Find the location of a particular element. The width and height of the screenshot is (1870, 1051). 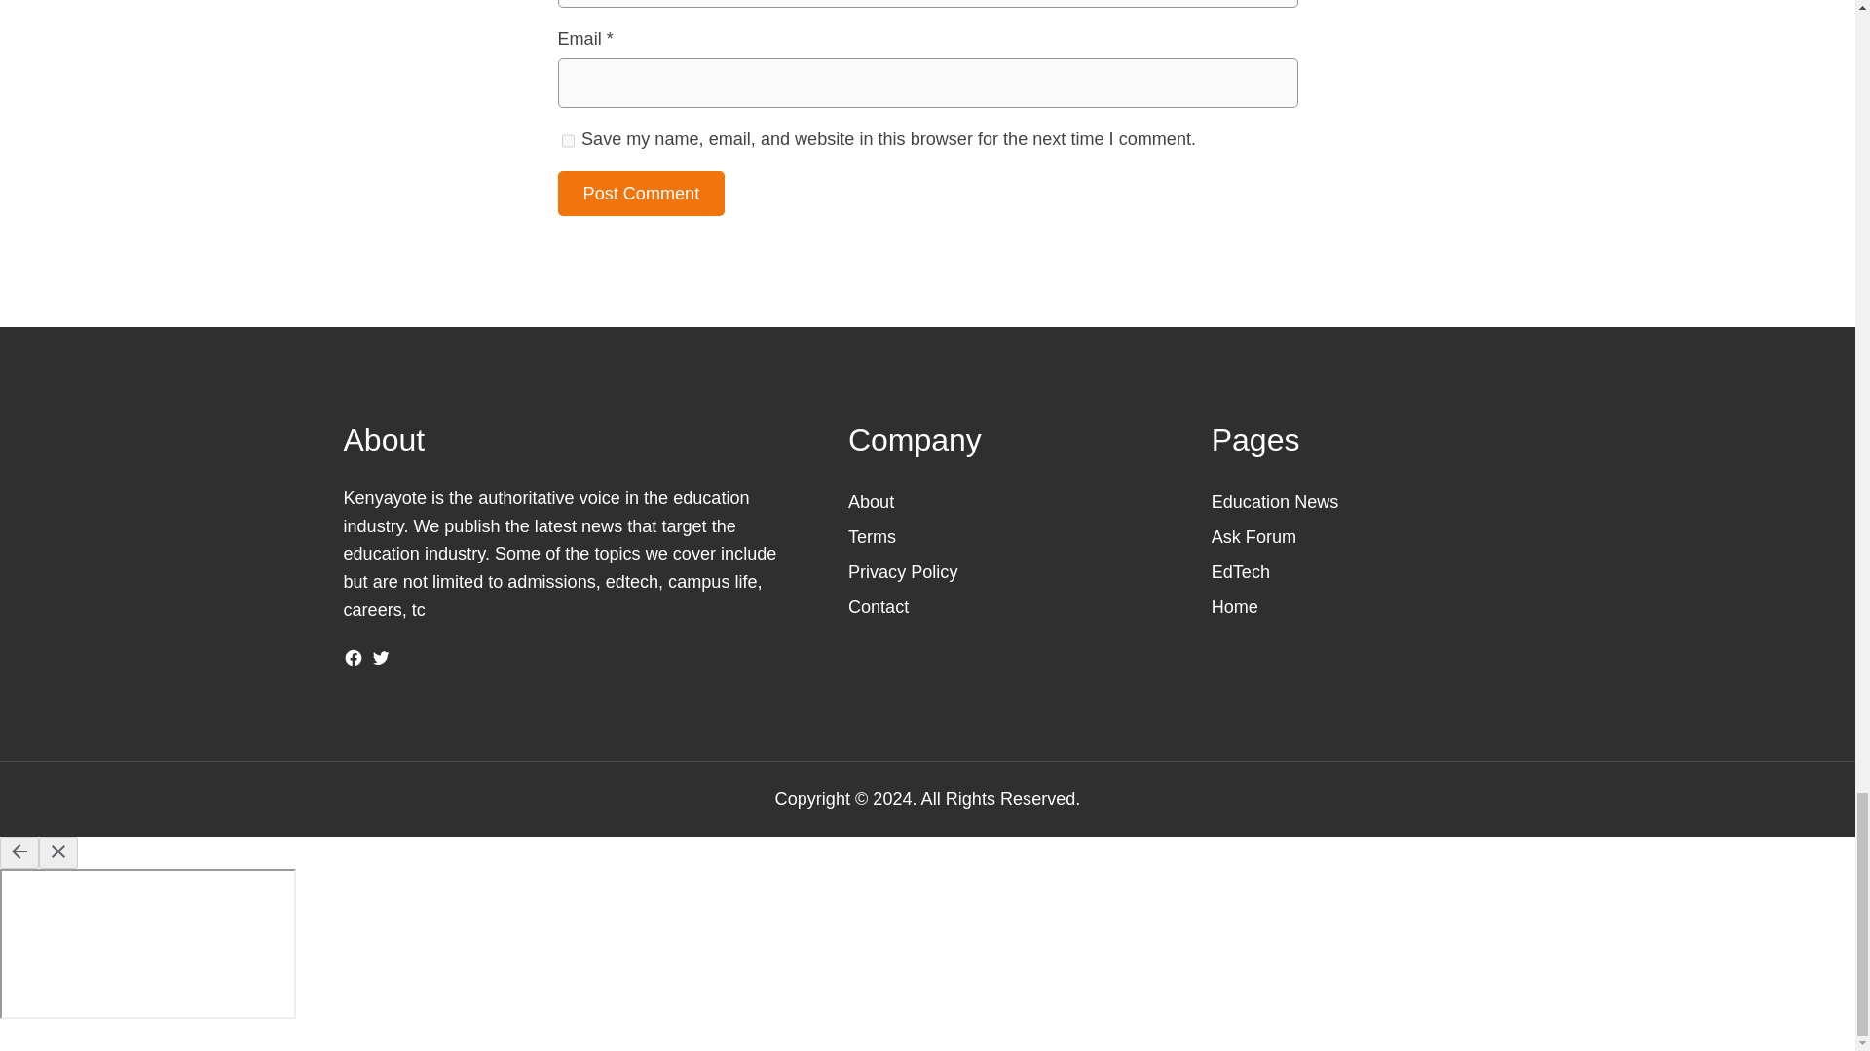

Ask Forum is located at coordinates (1253, 537).